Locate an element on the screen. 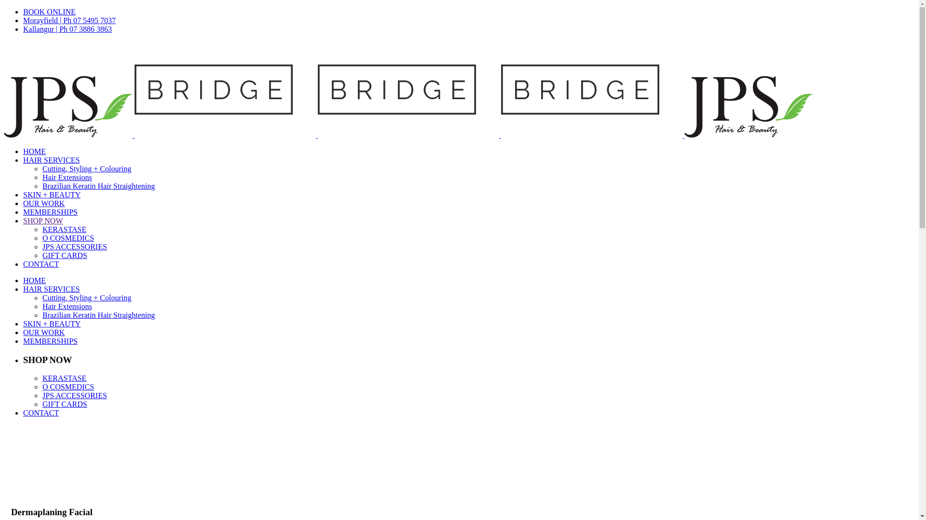 The image size is (926, 520). MEMBERSHIPS is located at coordinates (50, 341).